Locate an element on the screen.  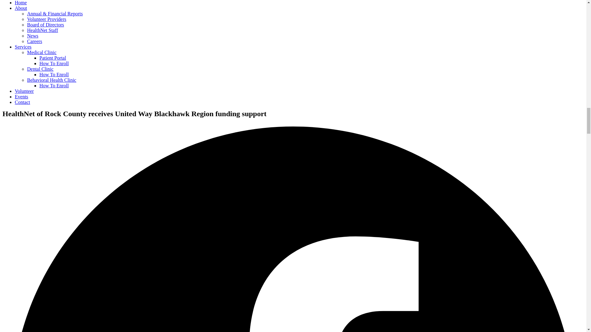
Services is located at coordinates (23, 47).